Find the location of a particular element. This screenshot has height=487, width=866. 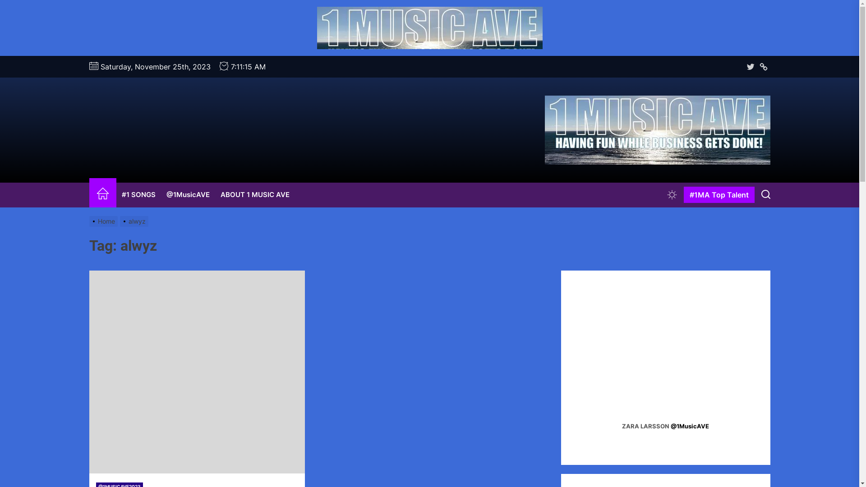

#1 SONGS is located at coordinates (139, 195).